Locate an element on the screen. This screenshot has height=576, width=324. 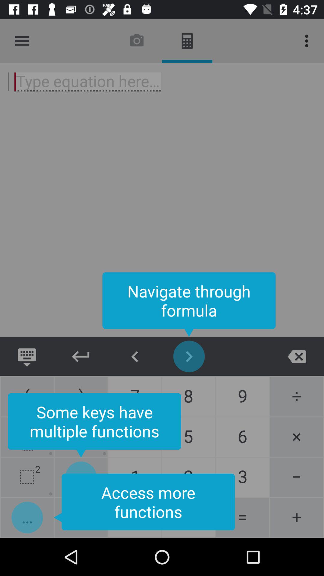
select the image which is beside camera is located at coordinates (187, 41).